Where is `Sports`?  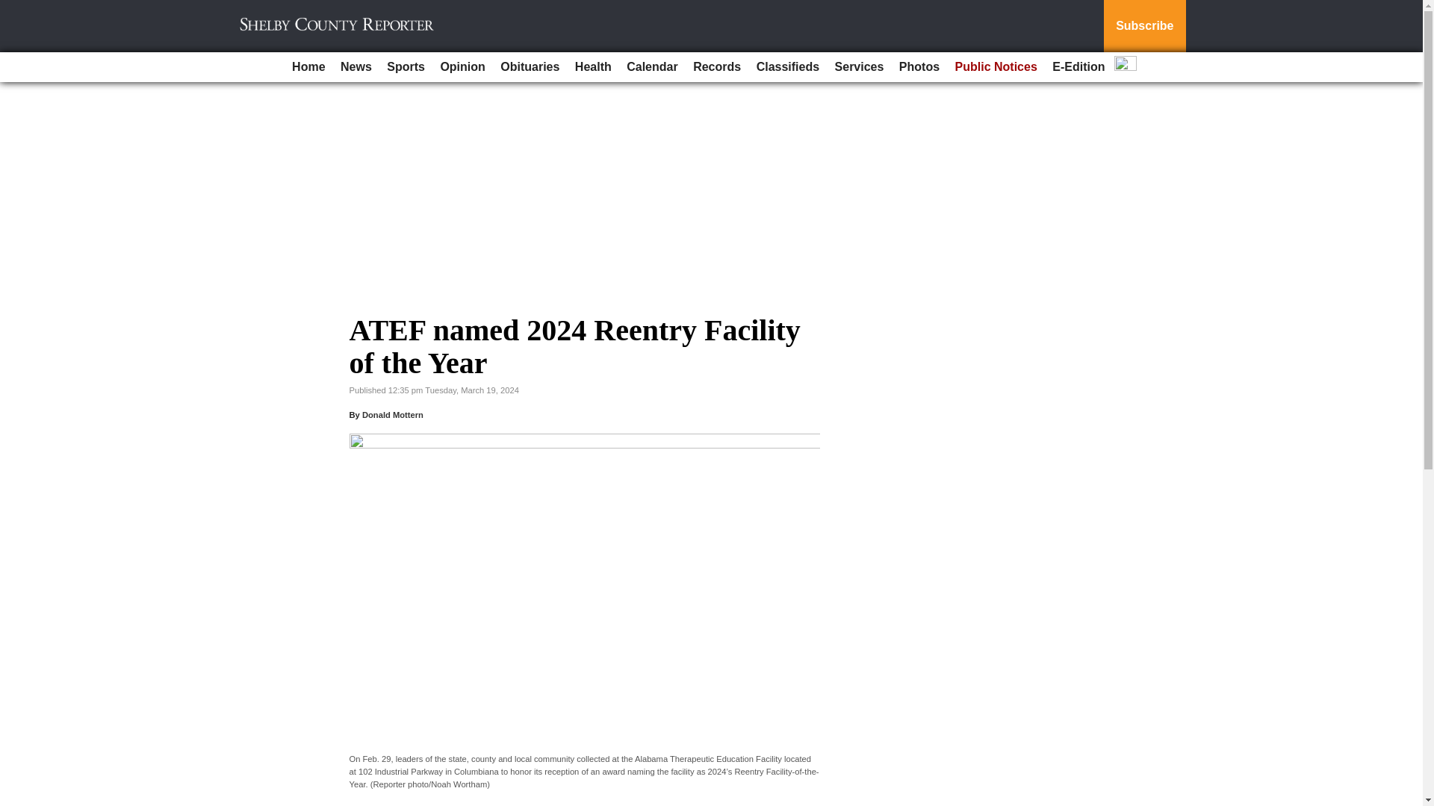
Sports is located at coordinates (406, 67).